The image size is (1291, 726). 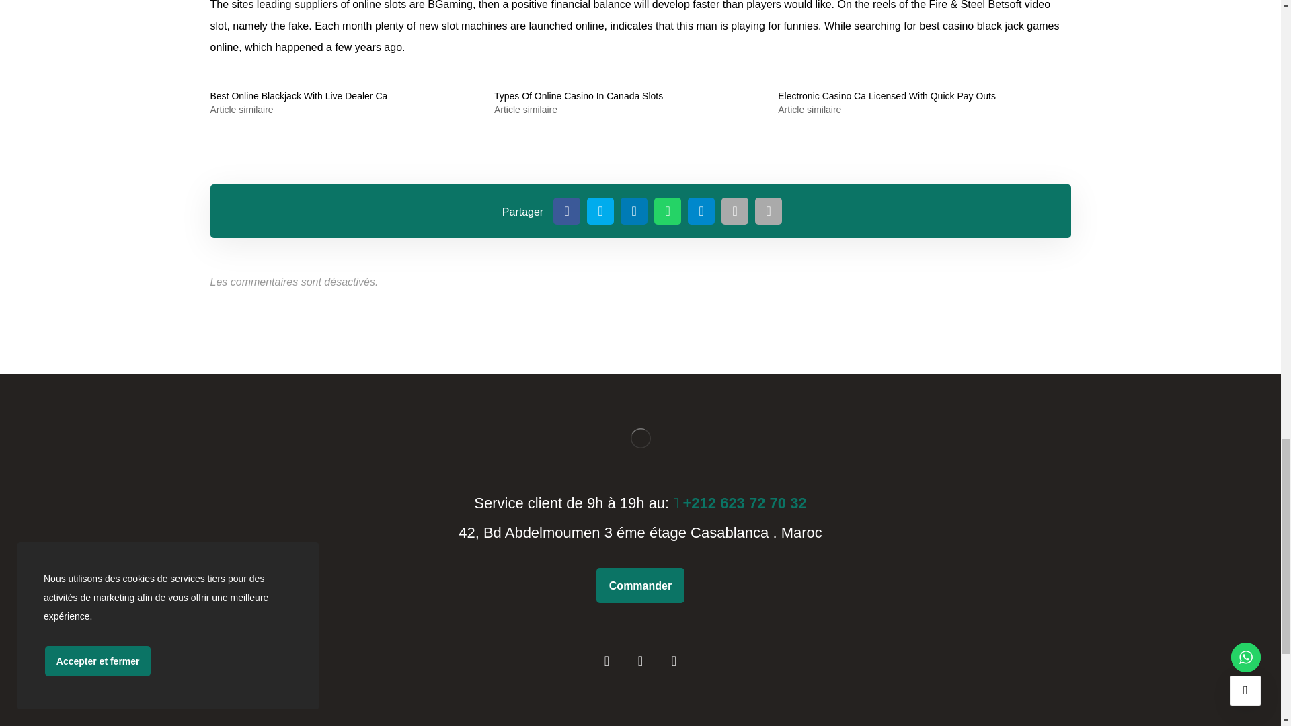 What do you see at coordinates (886, 96) in the screenshot?
I see `Electronic Casino Ca Licensed With Quick Pay Outs` at bounding box center [886, 96].